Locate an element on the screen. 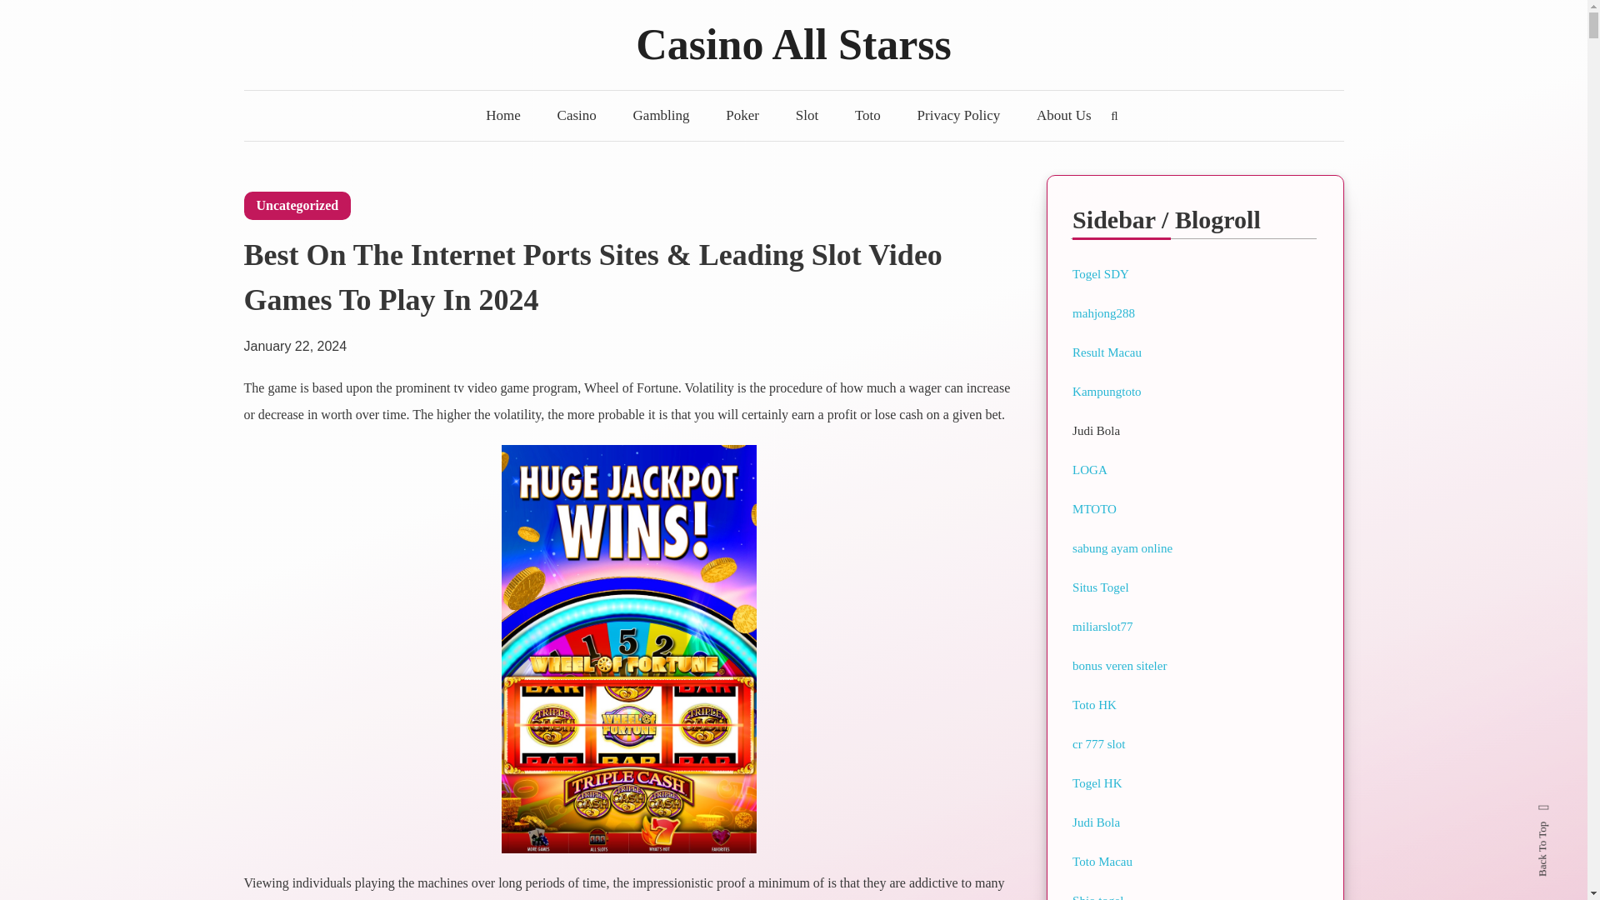  Slot is located at coordinates (807, 115).